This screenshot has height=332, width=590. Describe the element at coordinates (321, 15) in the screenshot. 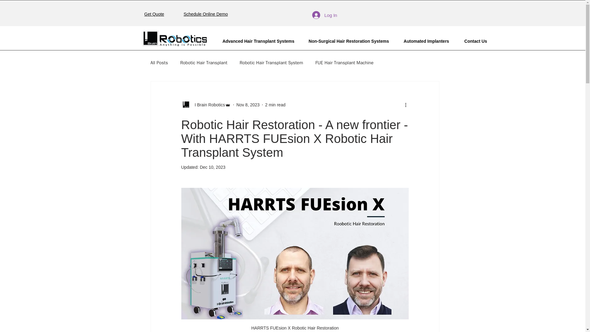

I see `Log In` at that location.